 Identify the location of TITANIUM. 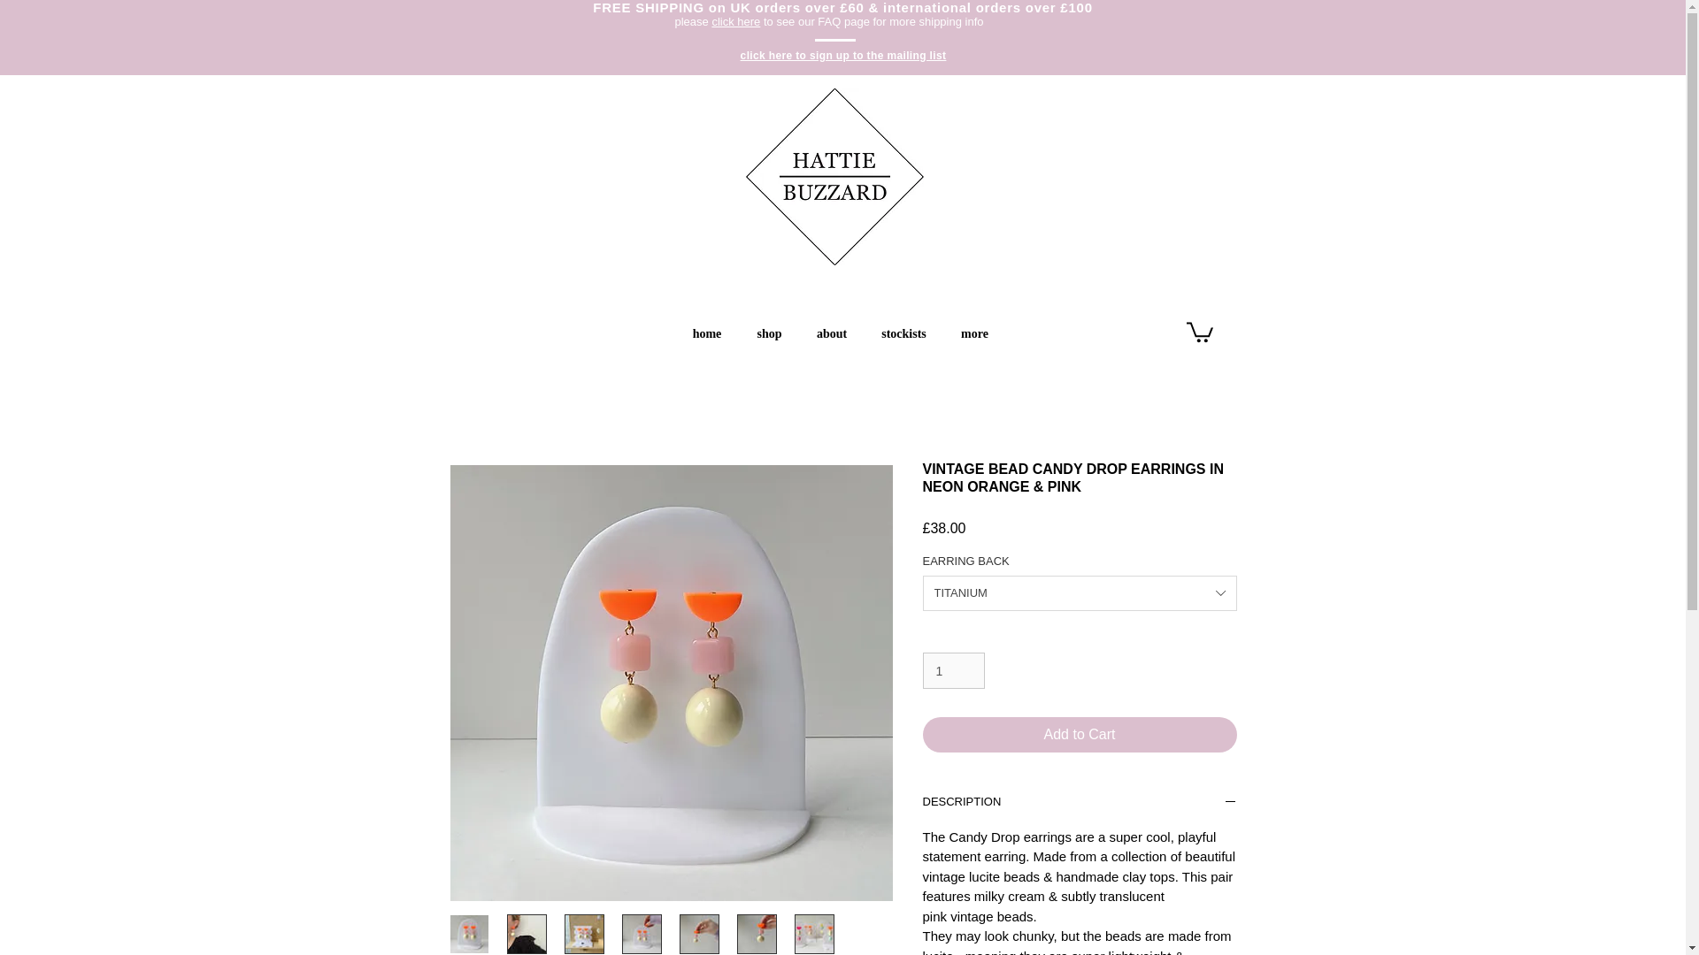
(1080, 593).